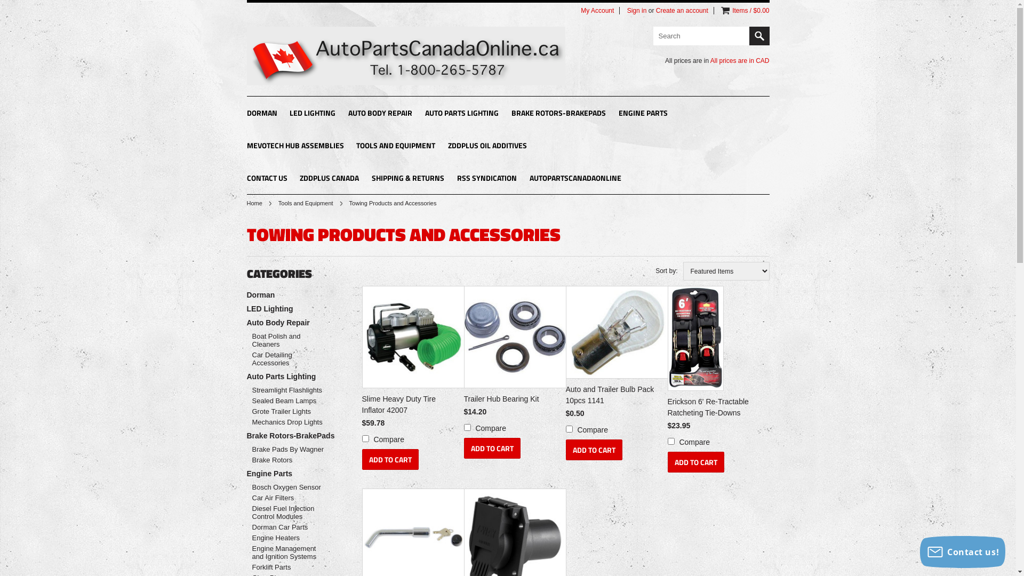 Image resolution: width=1024 pixels, height=576 pixels. I want to click on Car Air Filters, so click(289, 498).